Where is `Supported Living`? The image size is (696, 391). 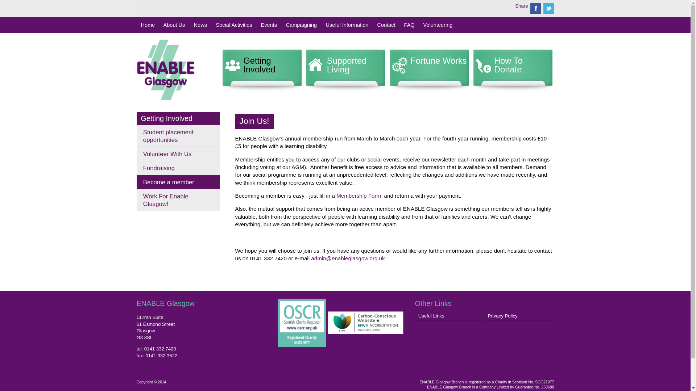
Supported Living is located at coordinates (345, 71).